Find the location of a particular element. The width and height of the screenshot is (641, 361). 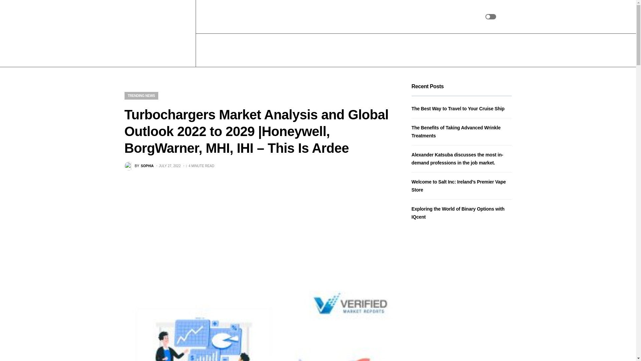

Advertisement is located at coordinates (258, 231).